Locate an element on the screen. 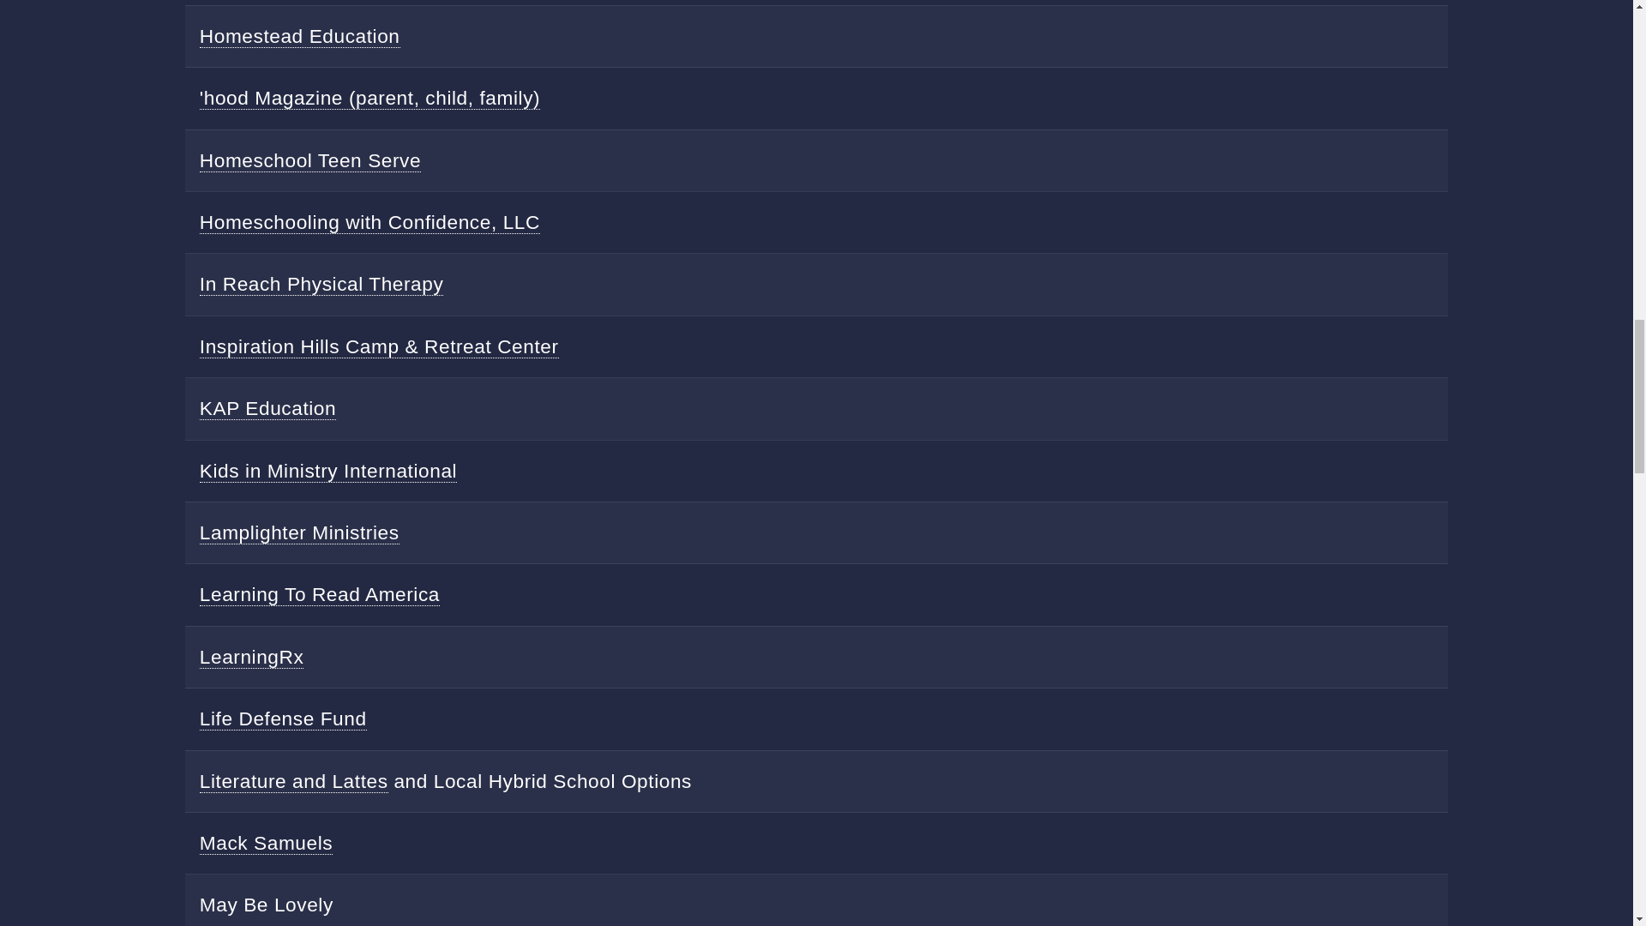 The image size is (1646, 926). LearningRx is located at coordinates (252, 657).